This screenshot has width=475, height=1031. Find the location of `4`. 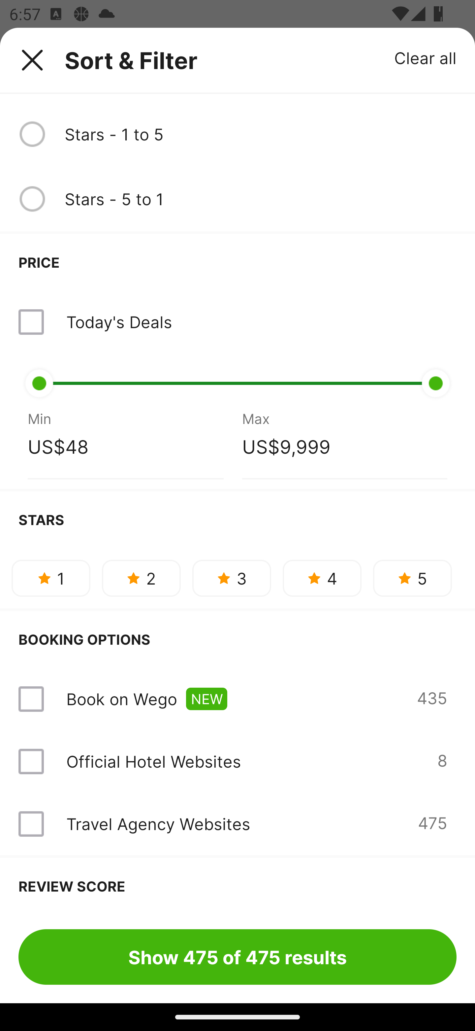

4 is located at coordinates (322, 578).